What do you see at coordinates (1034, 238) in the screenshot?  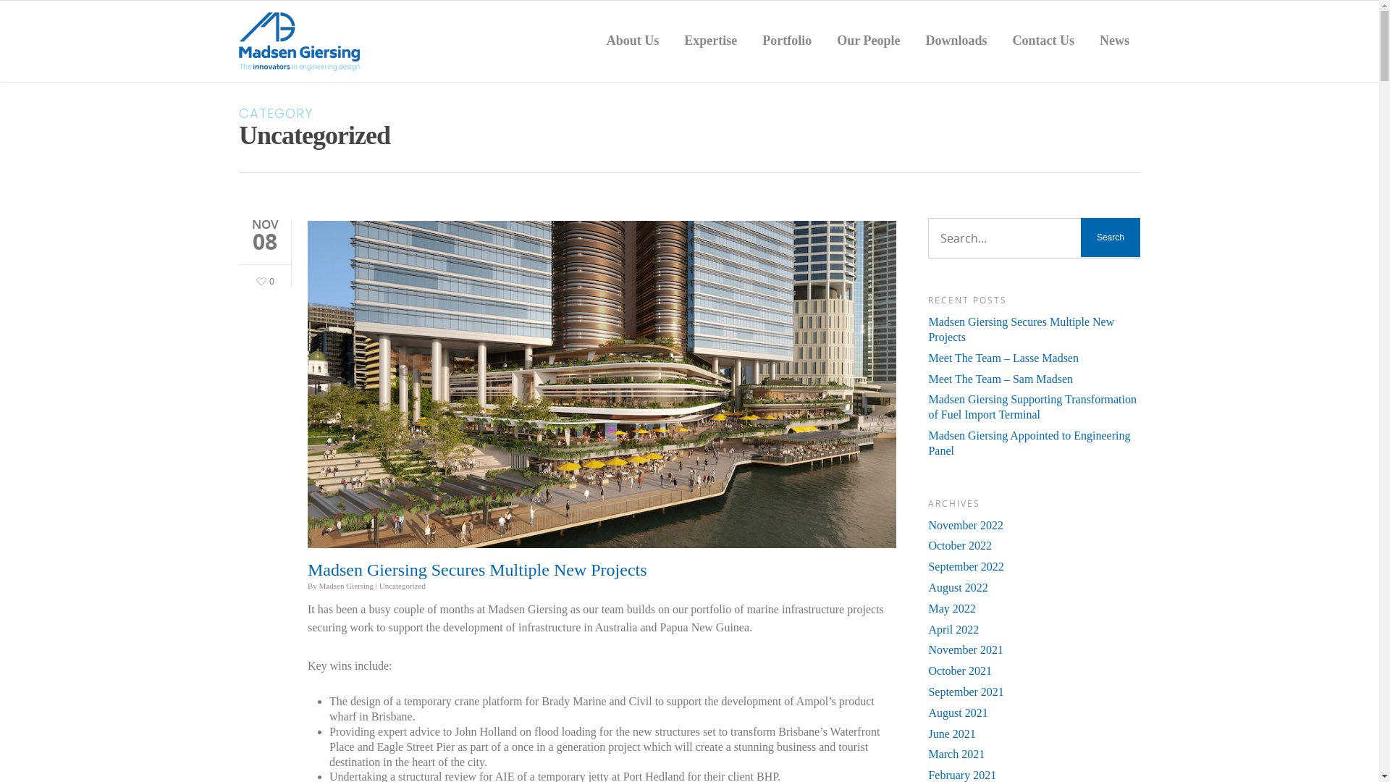 I see `Search for:` at bounding box center [1034, 238].